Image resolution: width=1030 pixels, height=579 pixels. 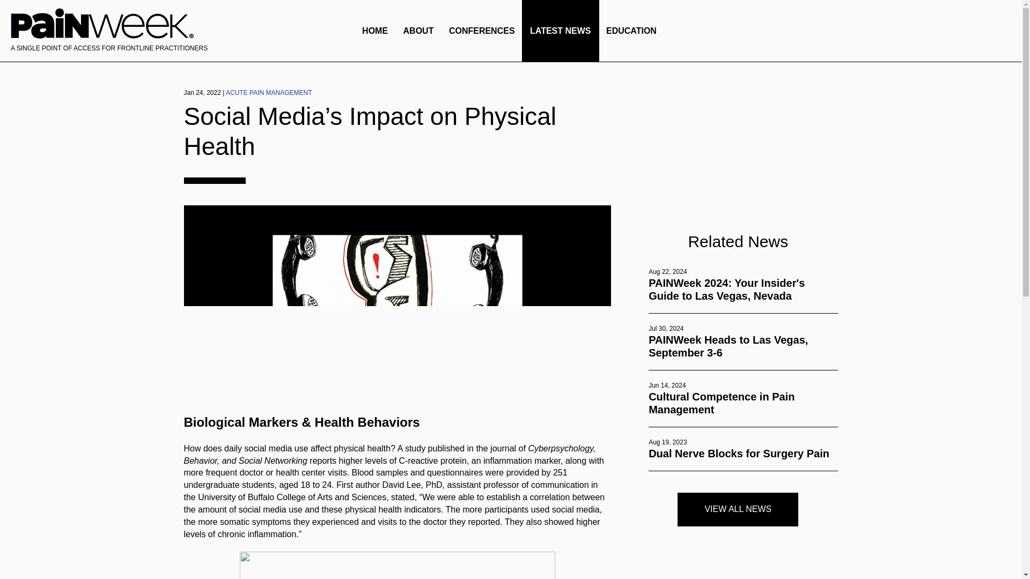 What do you see at coordinates (560, 31) in the screenshot?
I see `LATEST NEWS` at bounding box center [560, 31].